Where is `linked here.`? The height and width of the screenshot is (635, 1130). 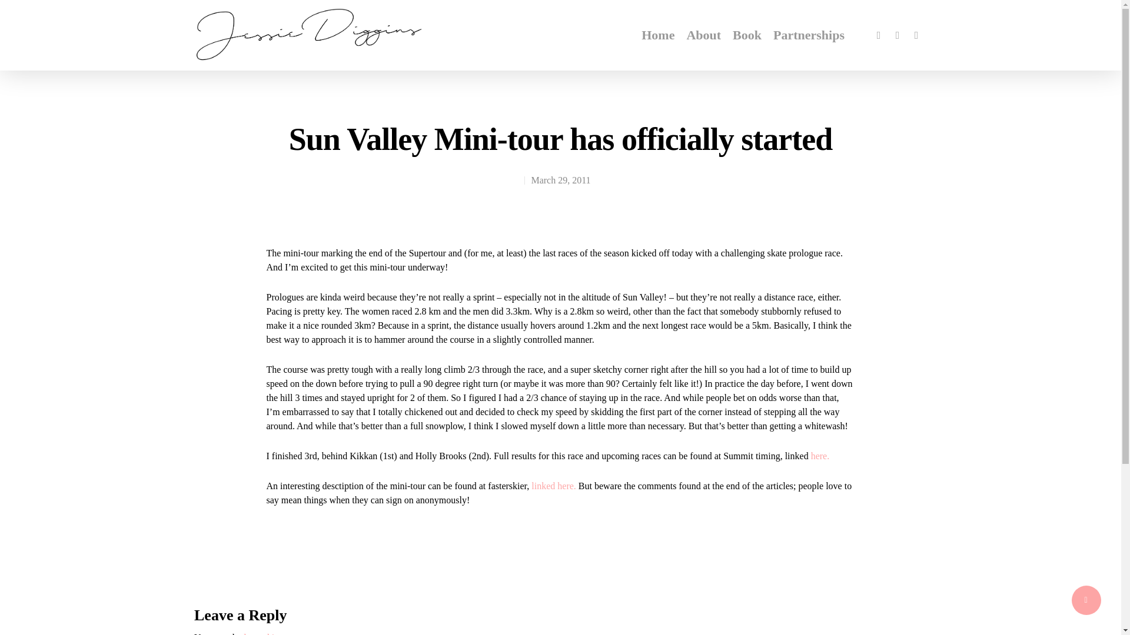 linked here. is located at coordinates (553, 486).